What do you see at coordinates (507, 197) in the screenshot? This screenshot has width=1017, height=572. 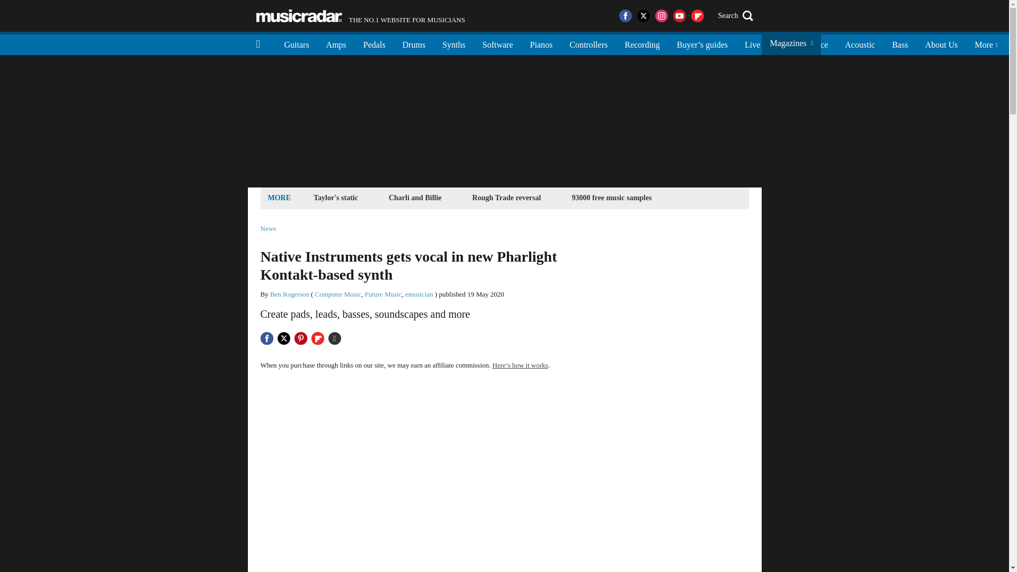 I see `Rough Trade reversal` at bounding box center [507, 197].